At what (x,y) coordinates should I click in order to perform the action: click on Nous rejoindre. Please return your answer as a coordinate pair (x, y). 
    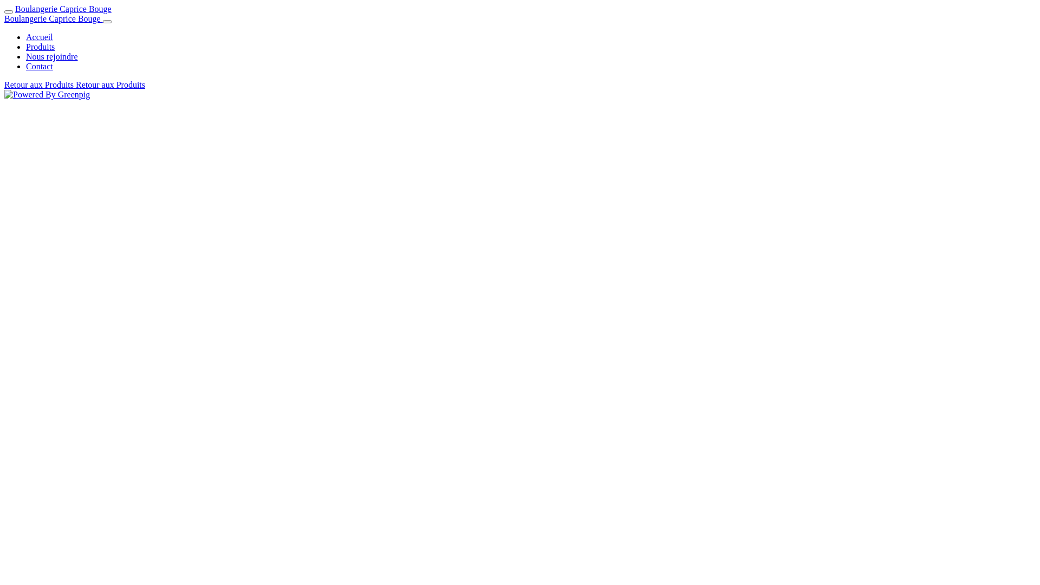
    Looking at the image, I should click on (52, 56).